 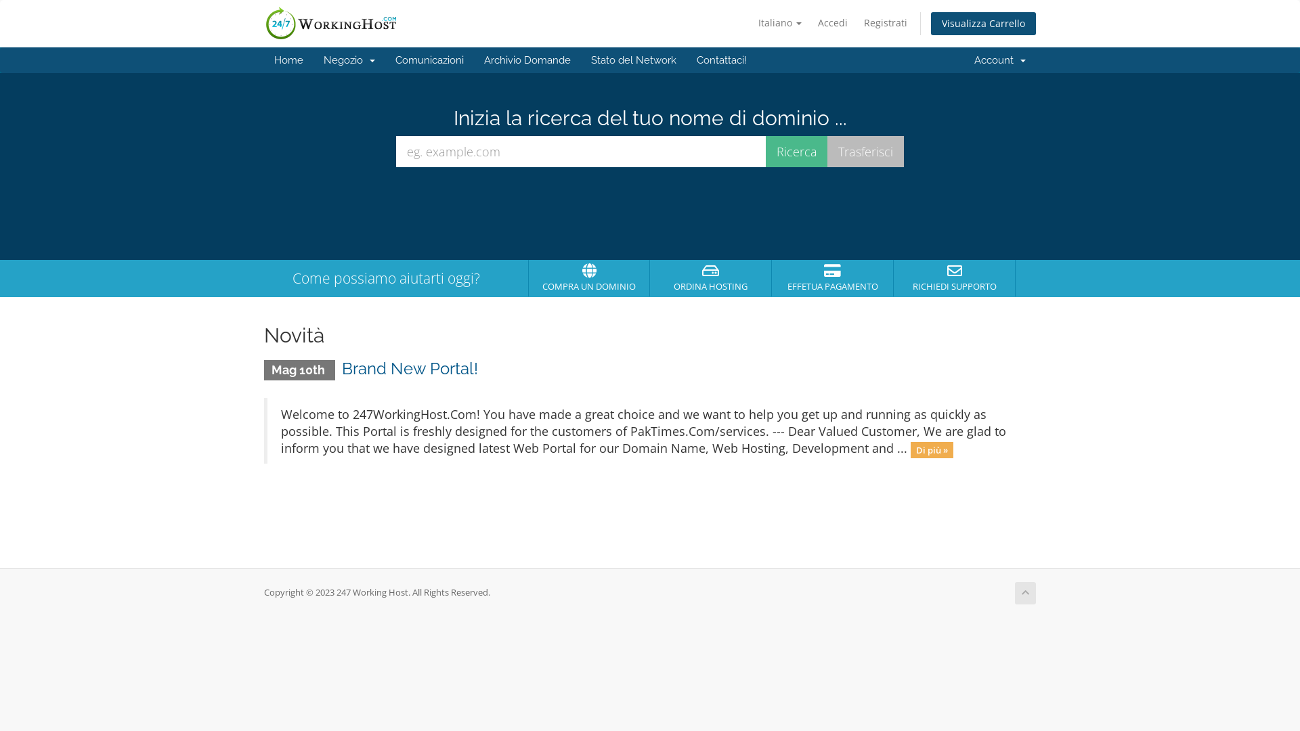 What do you see at coordinates (527, 60) in the screenshot?
I see `Archivio Domande` at bounding box center [527, 60].